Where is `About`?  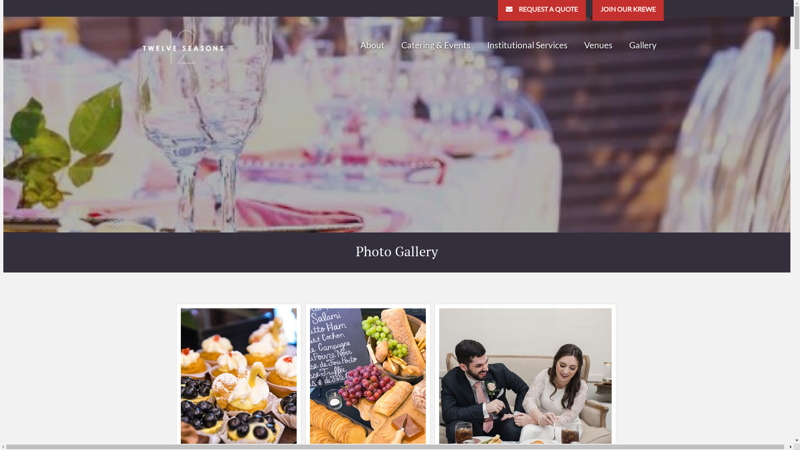
About is located at coordinates (372, 45).